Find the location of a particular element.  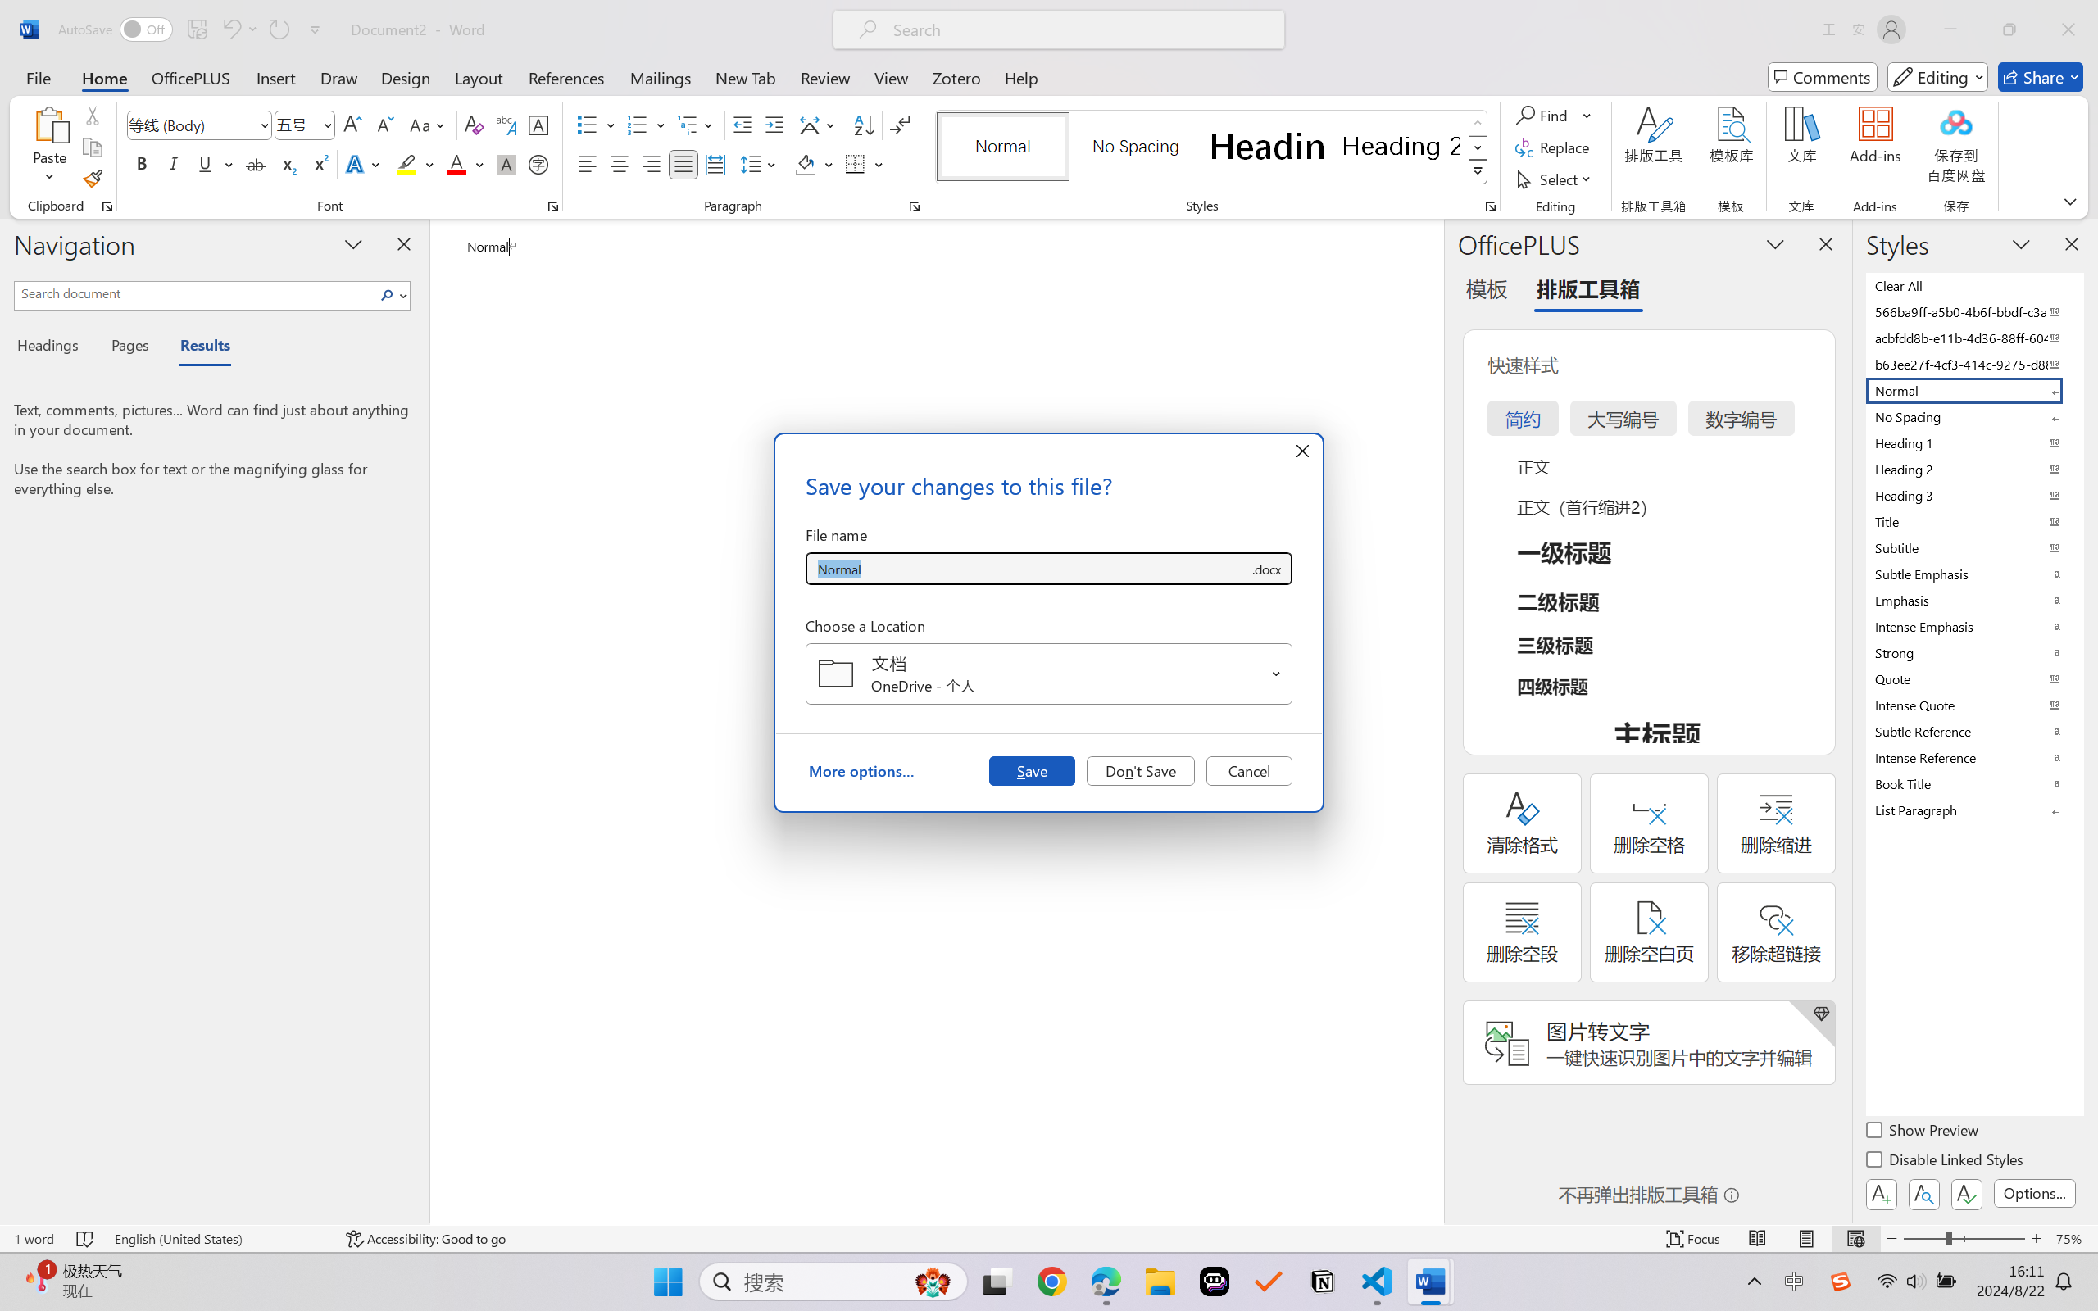

Cancel is located at coordinates (1249, 770).